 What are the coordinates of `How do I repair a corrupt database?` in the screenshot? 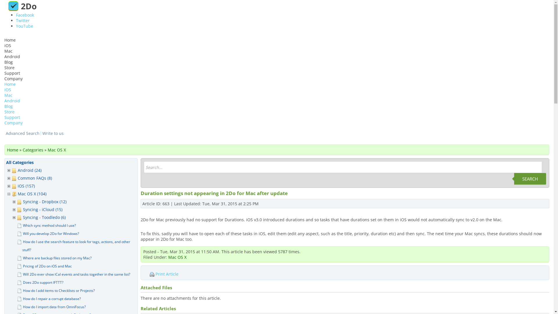 It's located at (53, 299).